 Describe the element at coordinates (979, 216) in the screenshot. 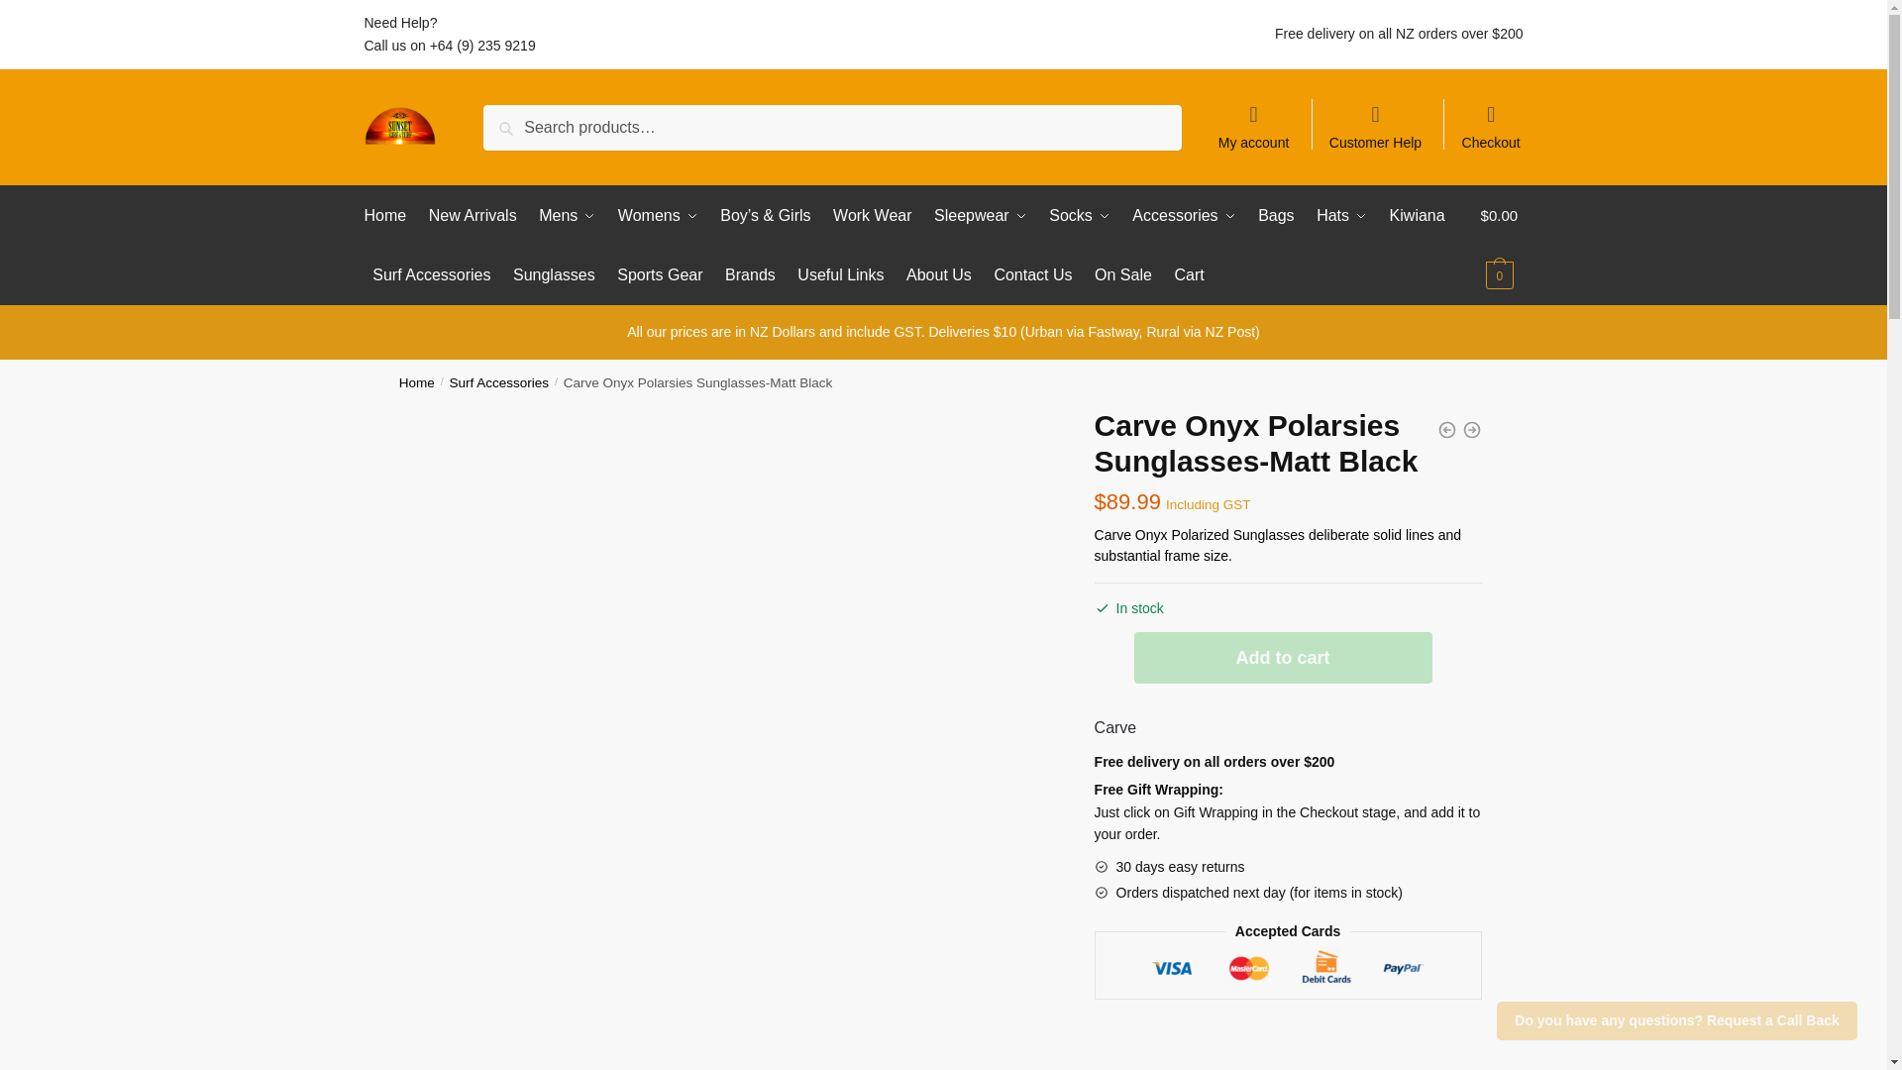

I see `Sleepwear` at that location.